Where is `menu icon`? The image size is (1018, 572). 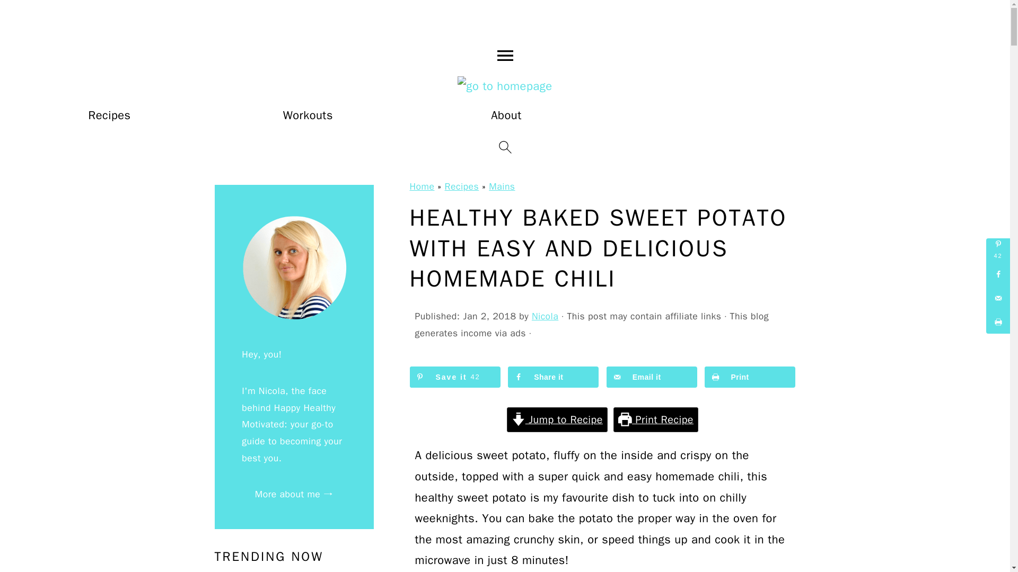 menu icon is located at coordinates (505, 55).